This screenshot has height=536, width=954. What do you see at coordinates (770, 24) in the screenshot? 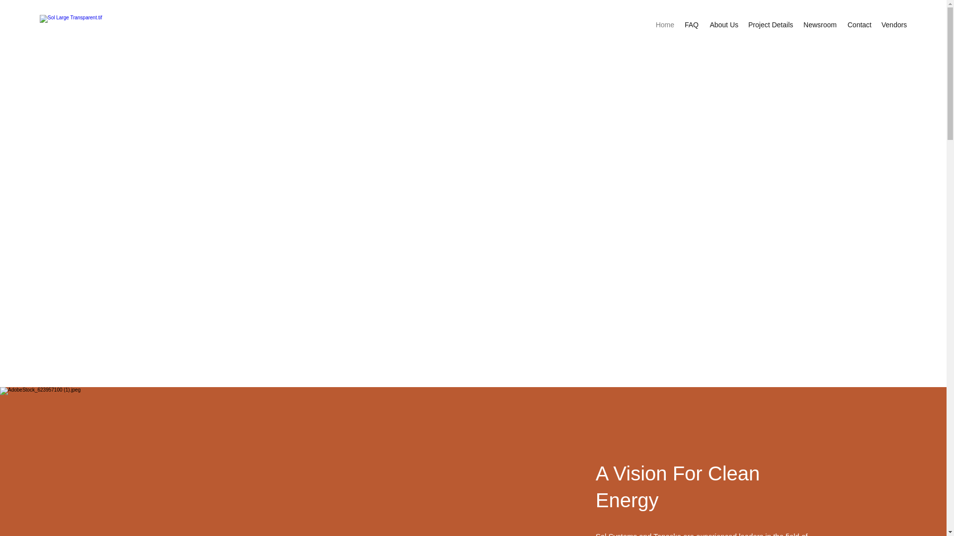
I see `Project Details` at bounding box center [770, 24].